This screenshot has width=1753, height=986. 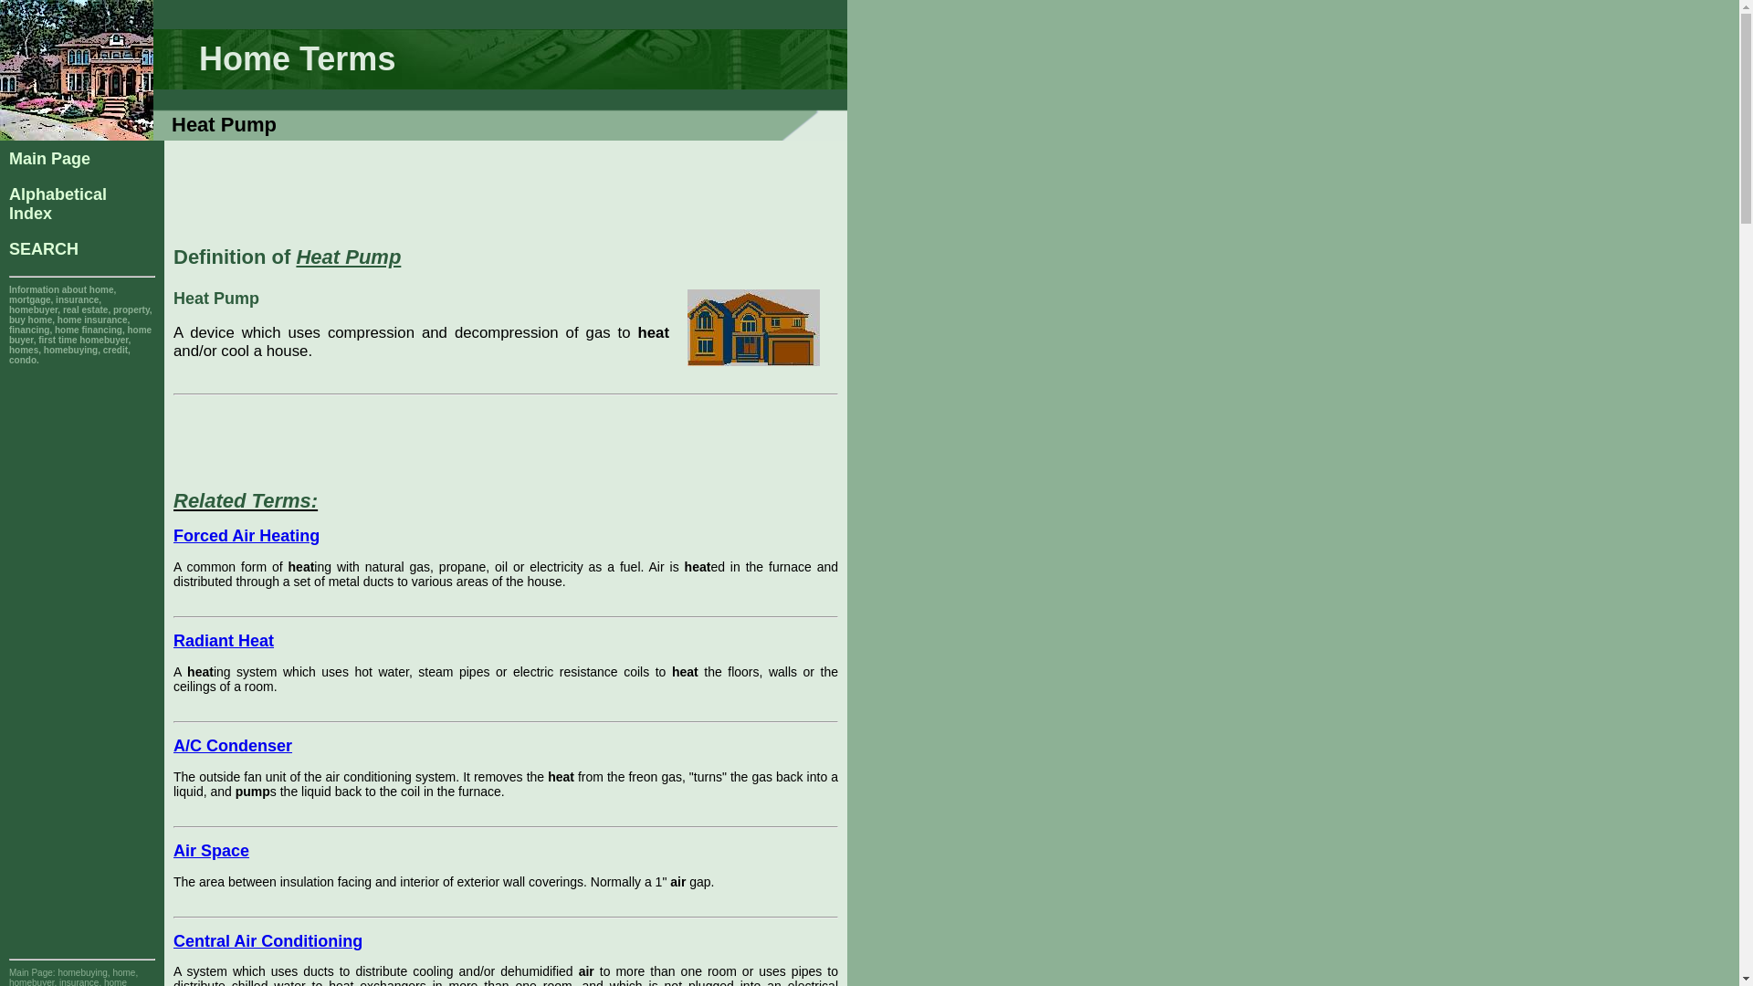 What do you see at coordinates (223, 641) in the screenshot?
I see `Radiant Heat` at bounding box center [223, 641].